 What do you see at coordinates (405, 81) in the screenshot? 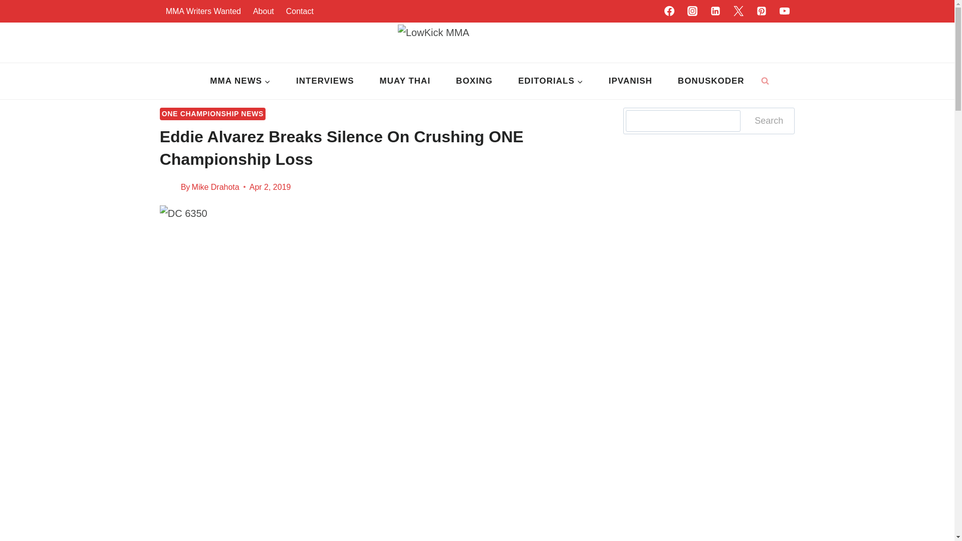
I see `MUAY THAI` at bounding box center [405, 81].